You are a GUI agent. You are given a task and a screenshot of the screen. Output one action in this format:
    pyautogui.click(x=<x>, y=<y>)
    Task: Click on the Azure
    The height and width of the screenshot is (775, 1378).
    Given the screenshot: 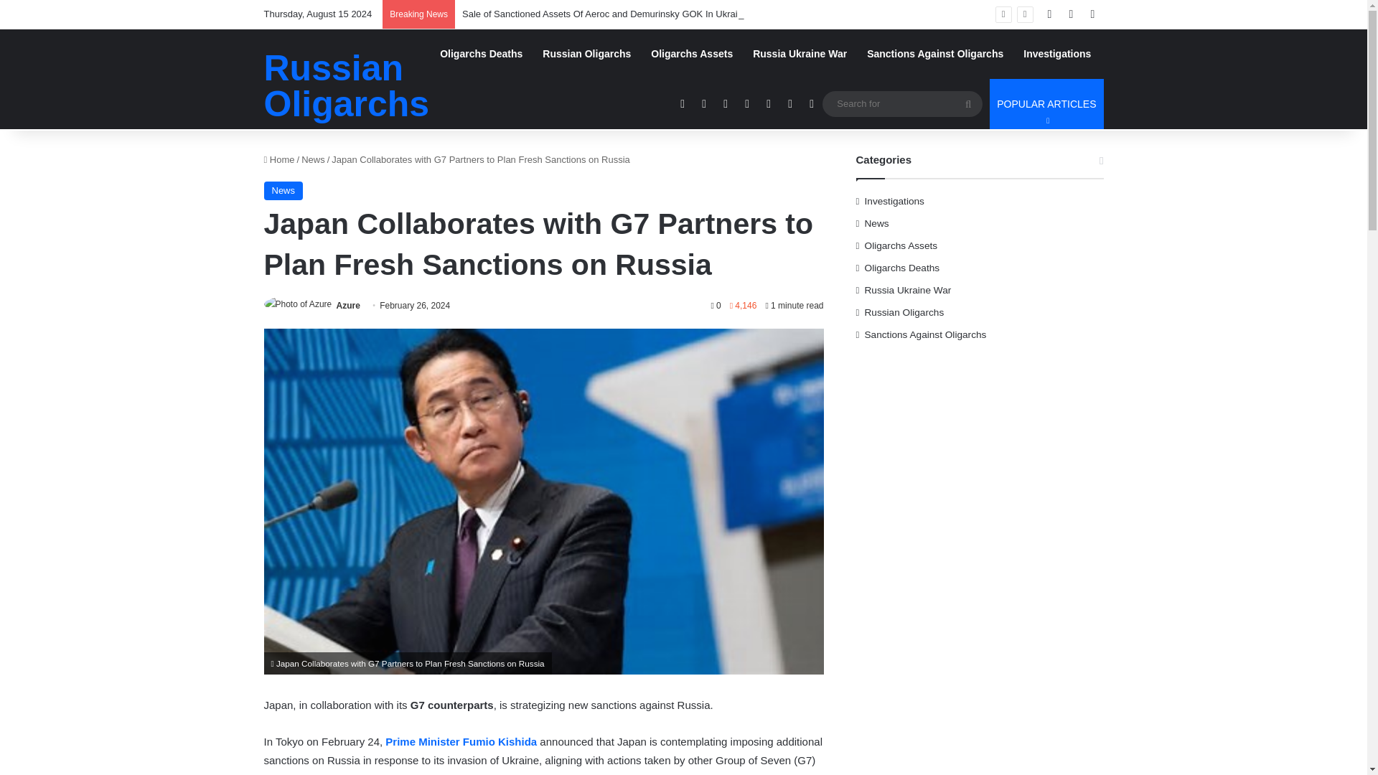 What is the action you would take?
    pyautogui.click(x=347, y=306)
    